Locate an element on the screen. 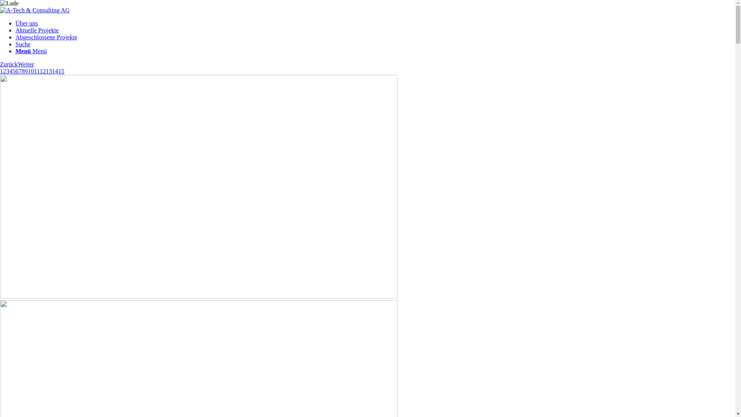 This screenshot has width=741, height=417. Suche is located at coordinates (23, 44).